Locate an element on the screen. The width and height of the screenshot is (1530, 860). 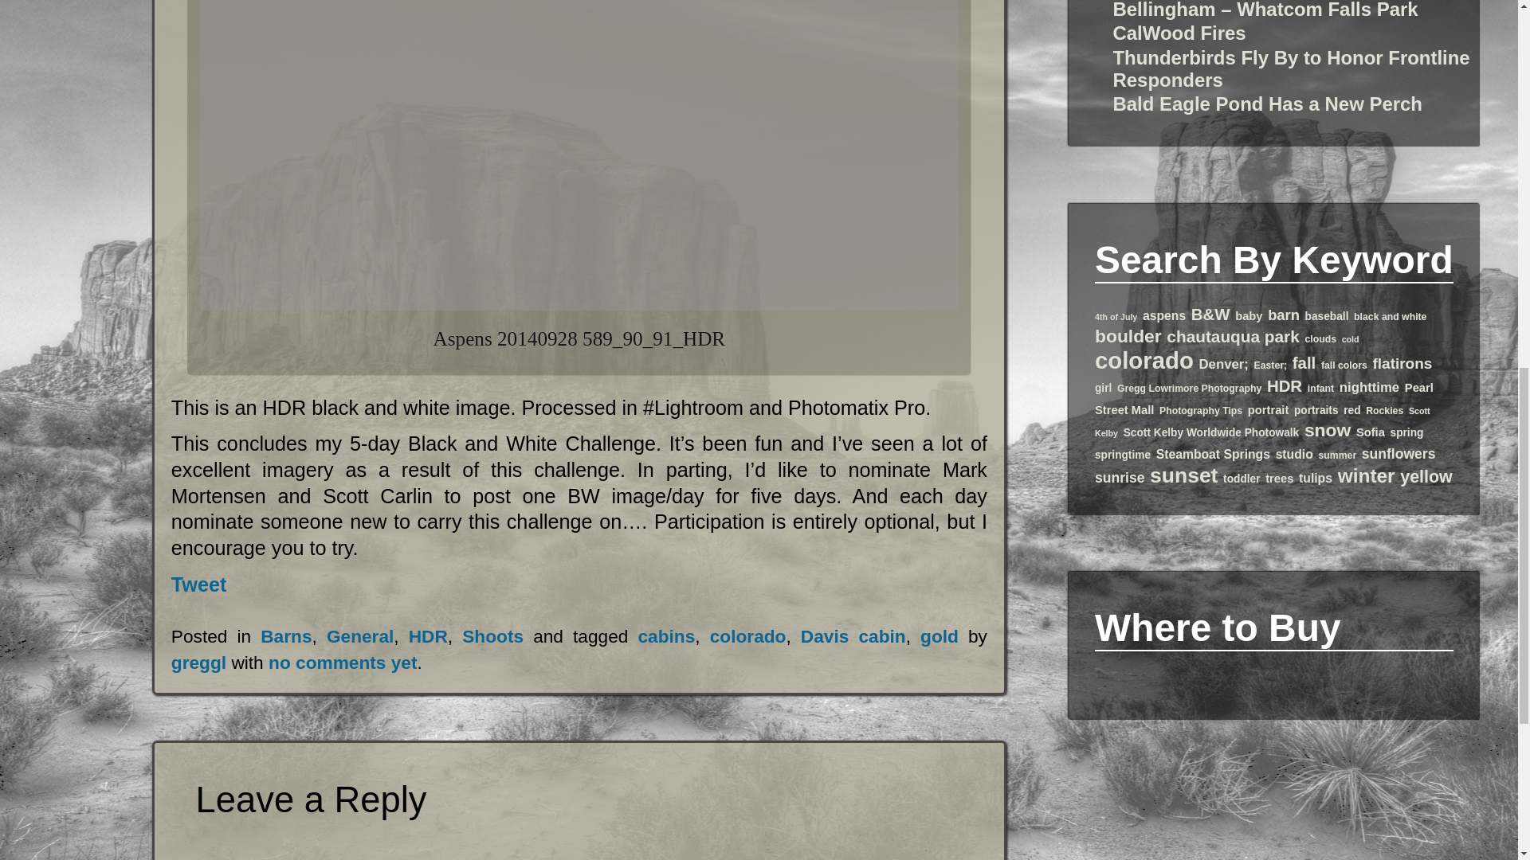
Posts by greggl is located at coordinates (199, 662).